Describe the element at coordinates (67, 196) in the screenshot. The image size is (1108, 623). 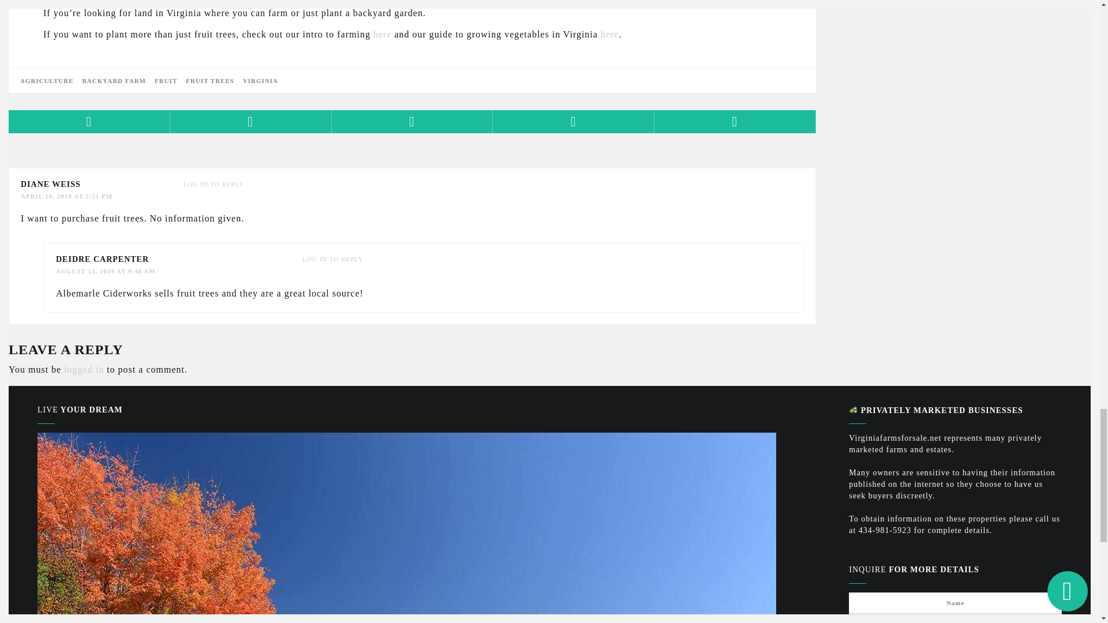
I see `APRIL 19, 2019 AT 2:51 PM` at that location.